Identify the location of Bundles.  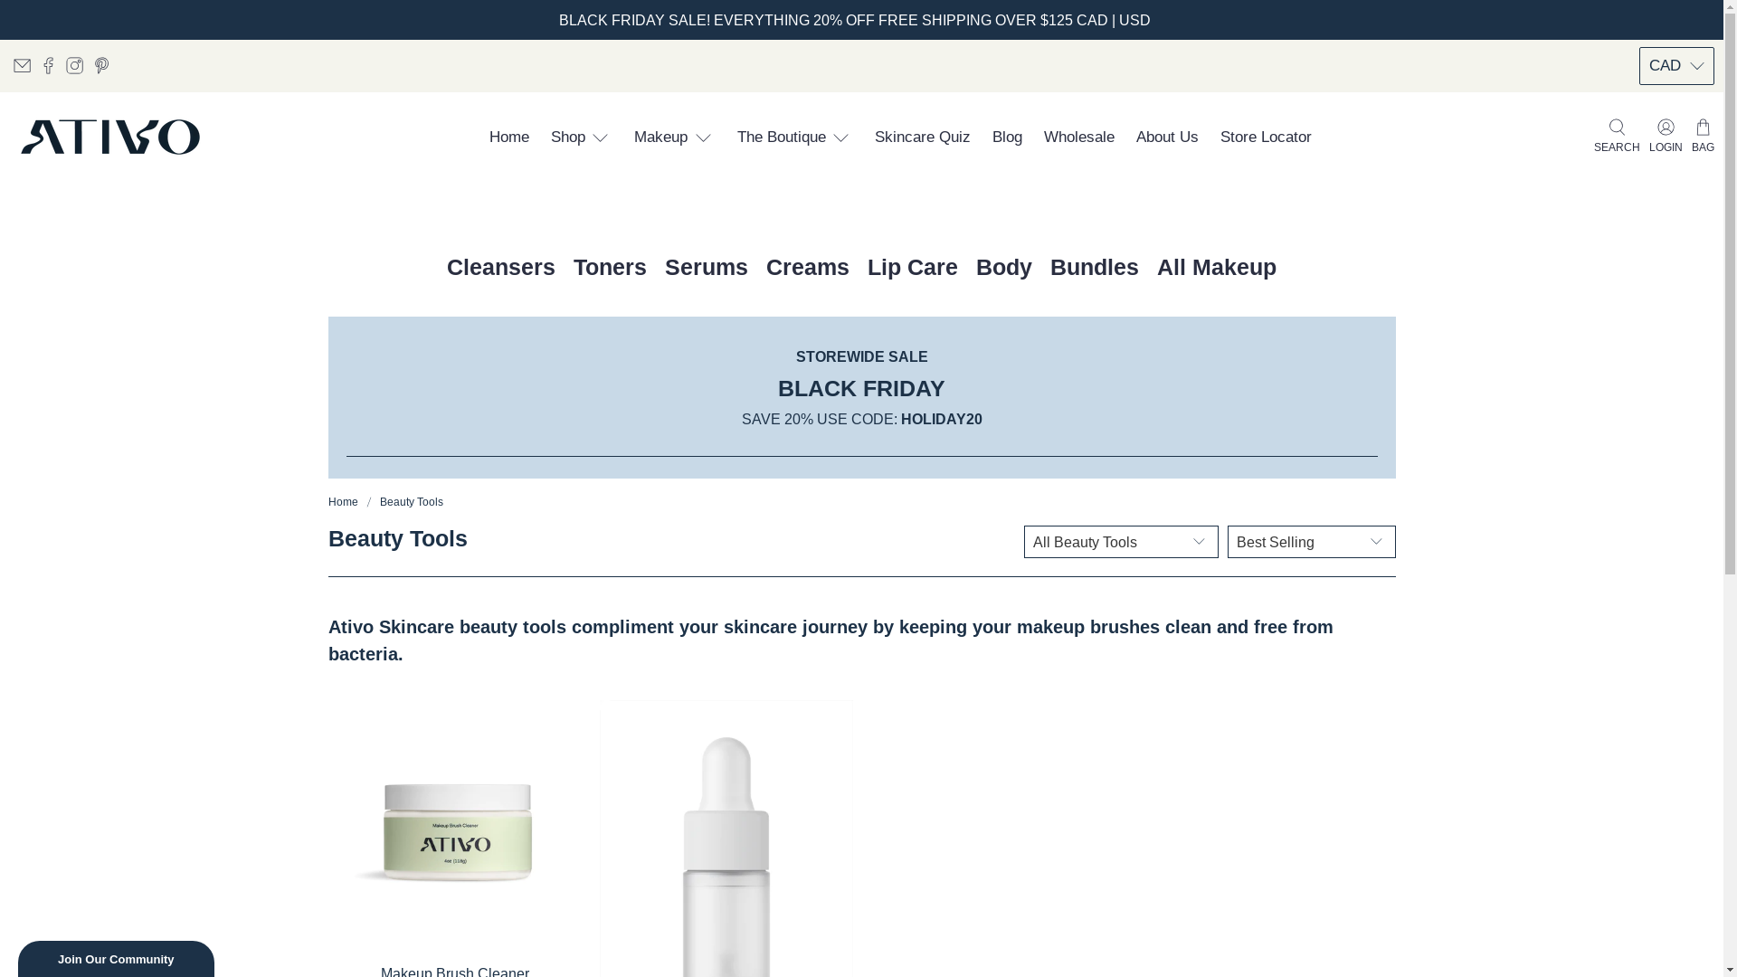
(1095, 268).